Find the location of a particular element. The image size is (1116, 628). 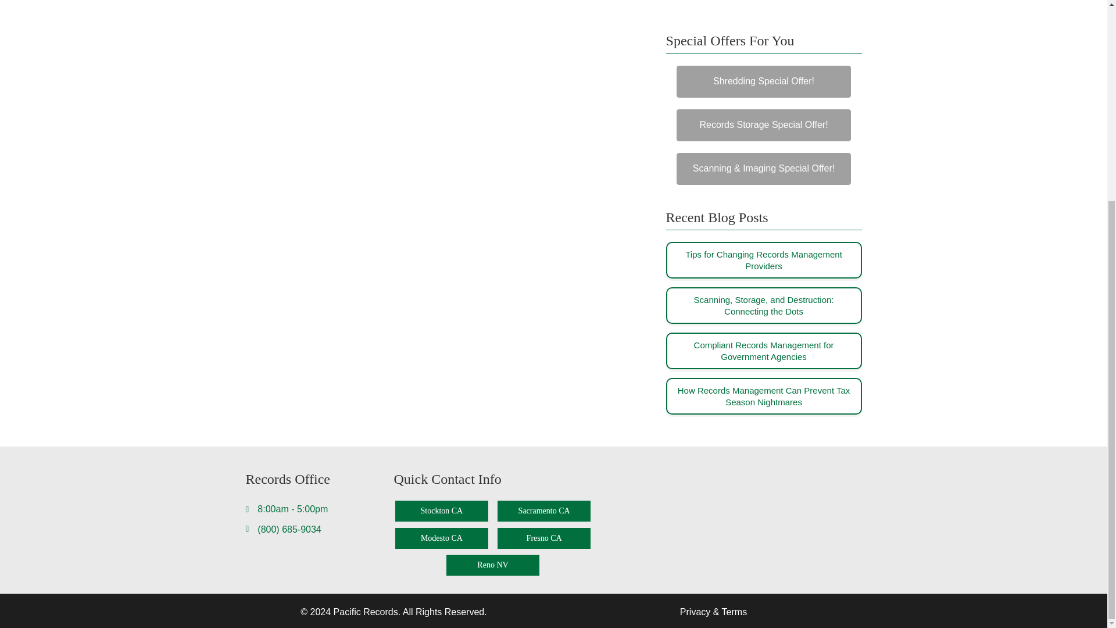

Click Here is located at coordinates (763, 81).